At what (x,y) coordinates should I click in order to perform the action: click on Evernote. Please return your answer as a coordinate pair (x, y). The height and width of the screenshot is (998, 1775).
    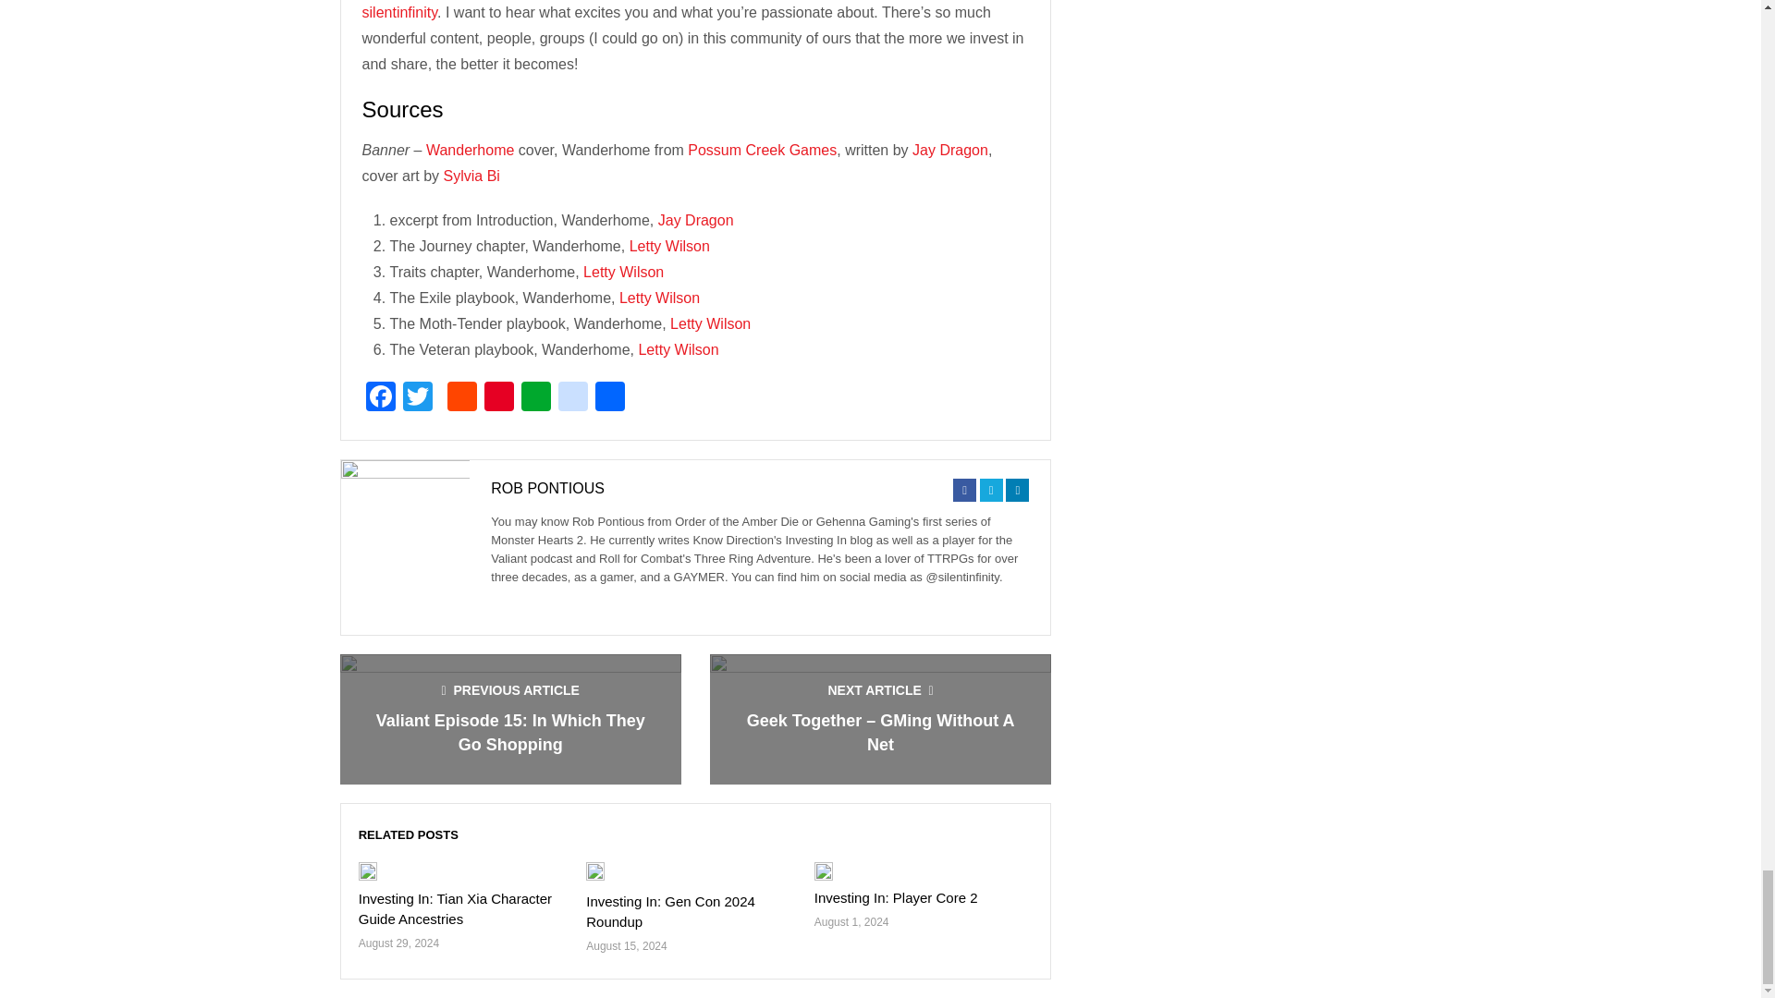
    Looking at the image, I should click on (536, 398).